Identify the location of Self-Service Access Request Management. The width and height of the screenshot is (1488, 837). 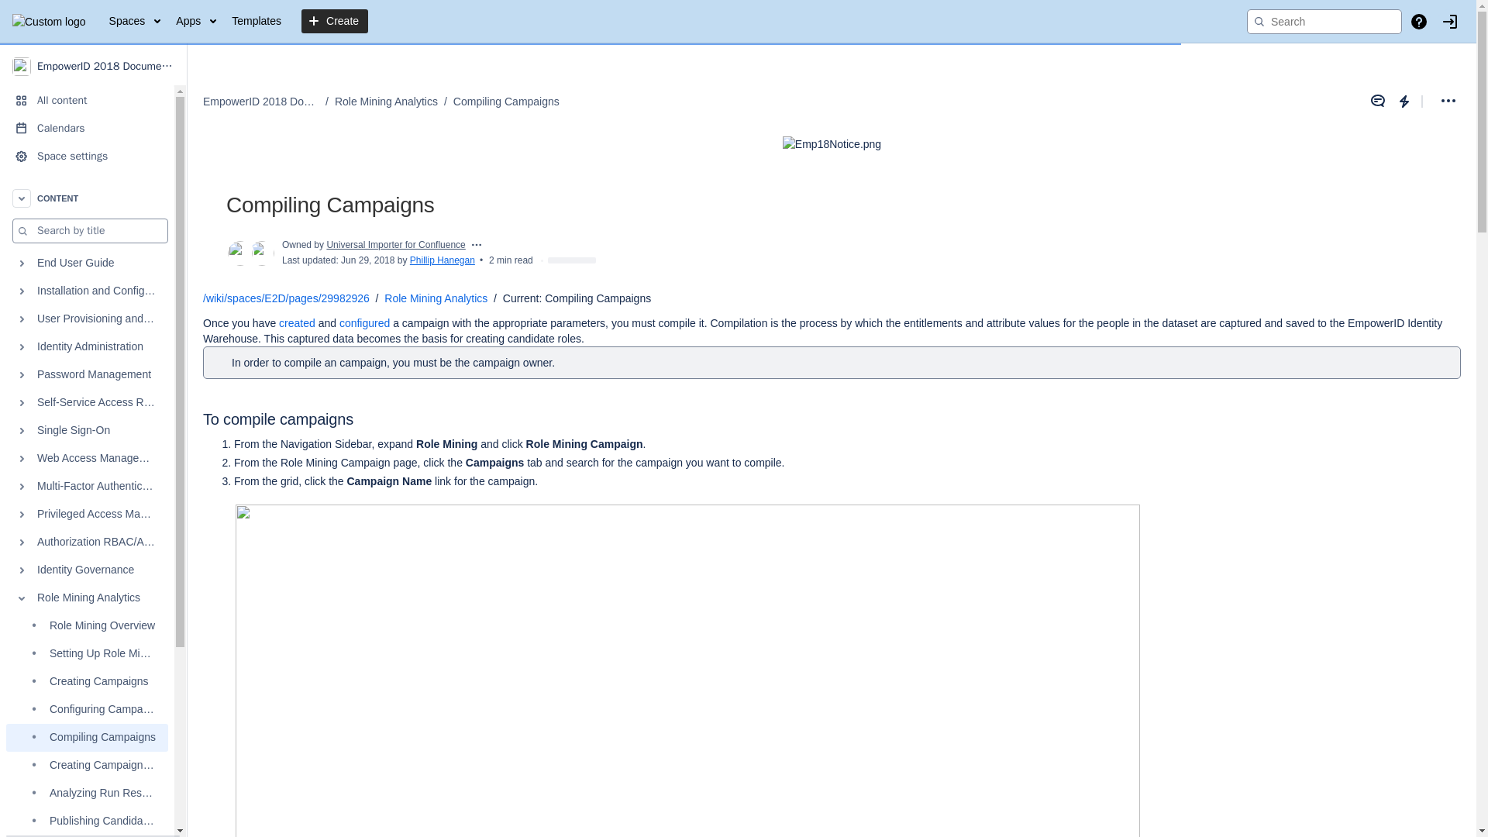
(87, 403).